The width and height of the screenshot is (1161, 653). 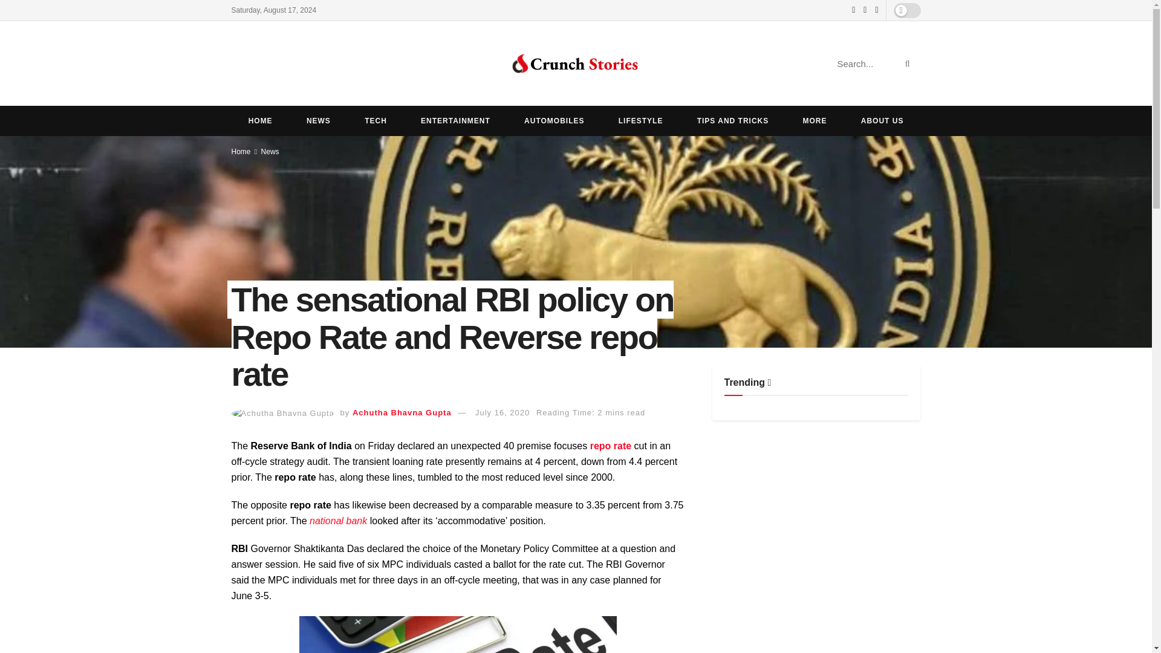 What do you see at coordinates (318, 120) in the screenshot?
I see `NEWS` at bounding box center [318, 120].